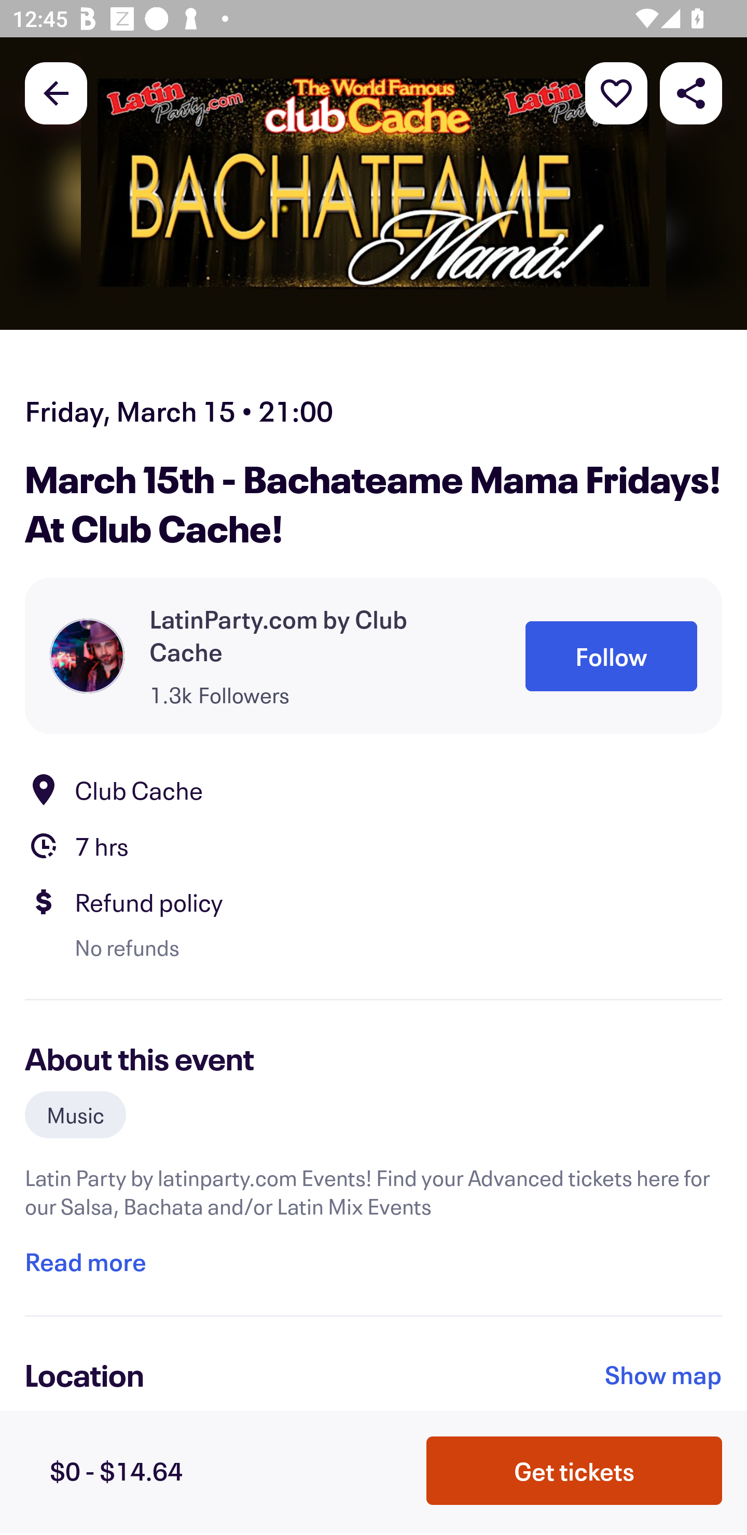 The image size is (747, 1535). I want to click on Back, so click(56, 92).